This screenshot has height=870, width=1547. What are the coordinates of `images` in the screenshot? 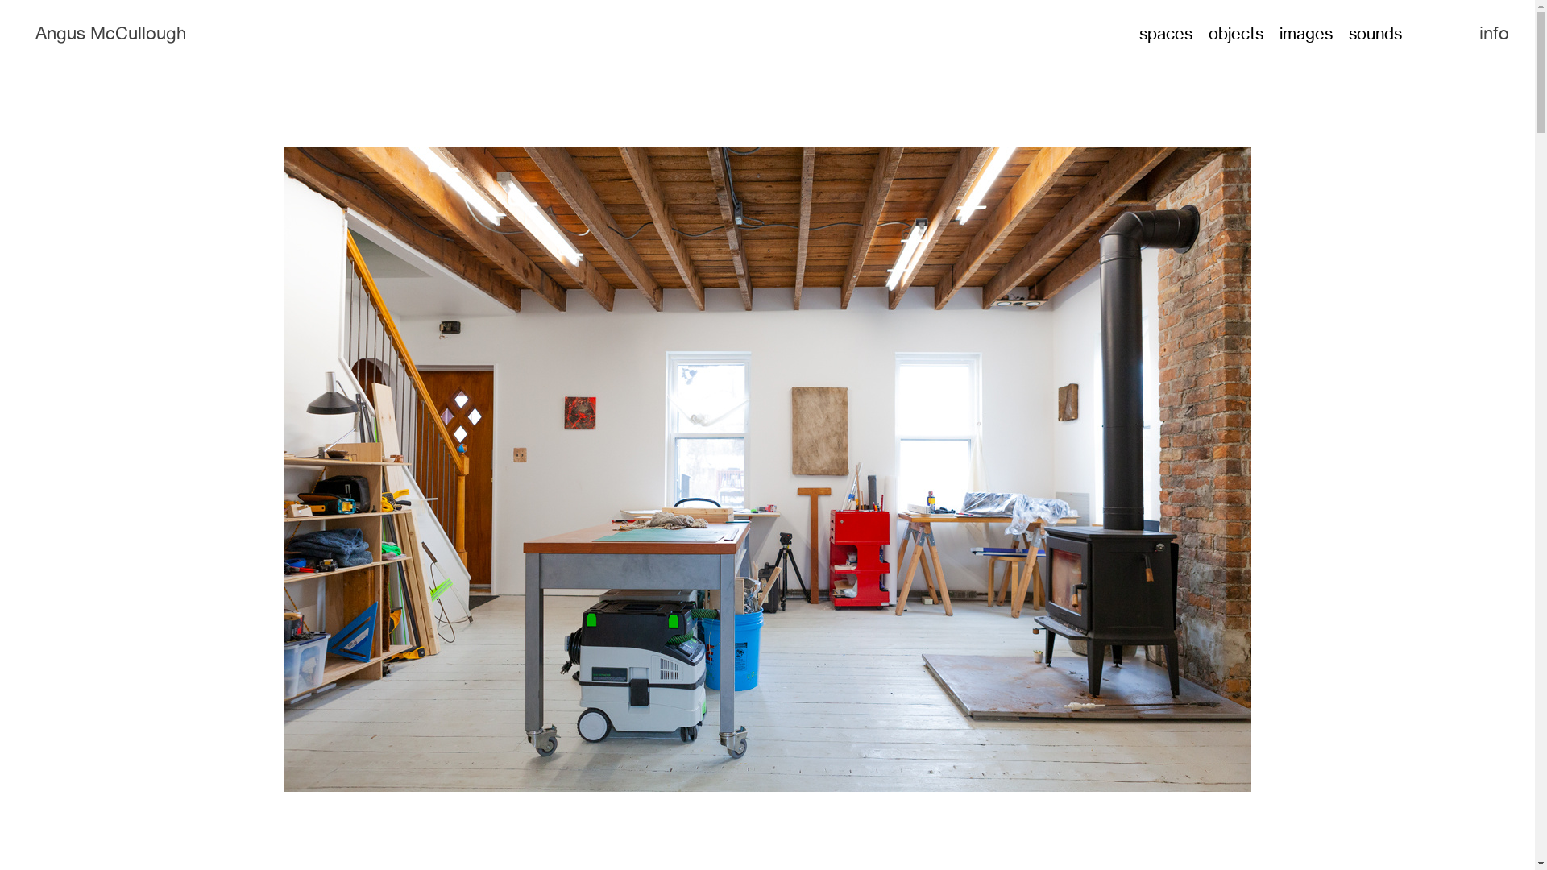 It's located at (1306, 34).